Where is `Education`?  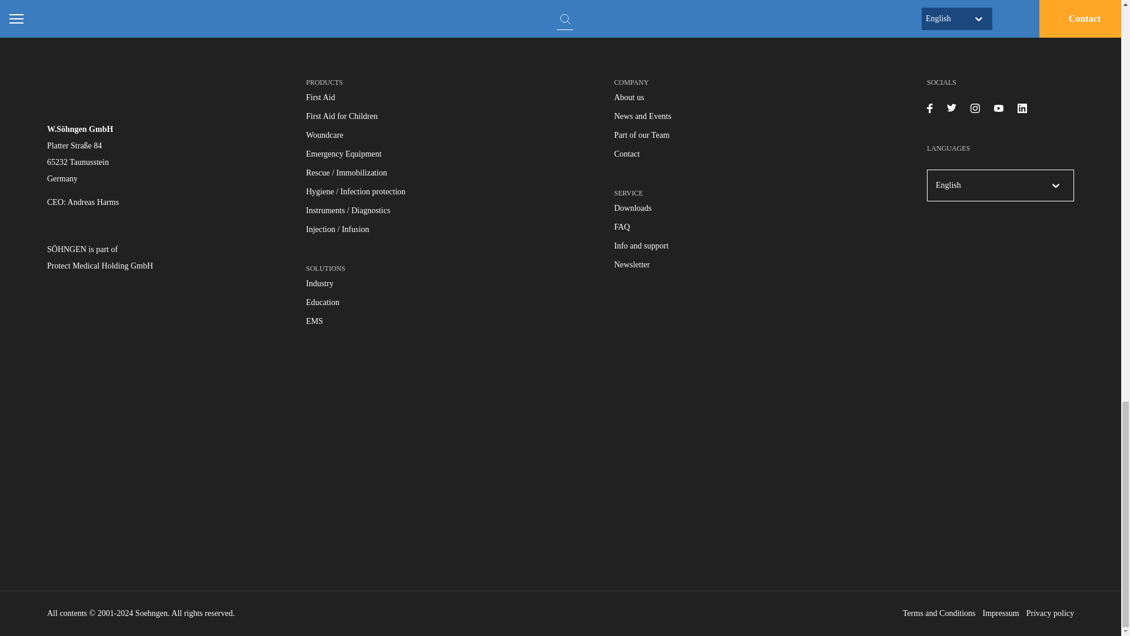 Education is located at coordinates (323, 302).